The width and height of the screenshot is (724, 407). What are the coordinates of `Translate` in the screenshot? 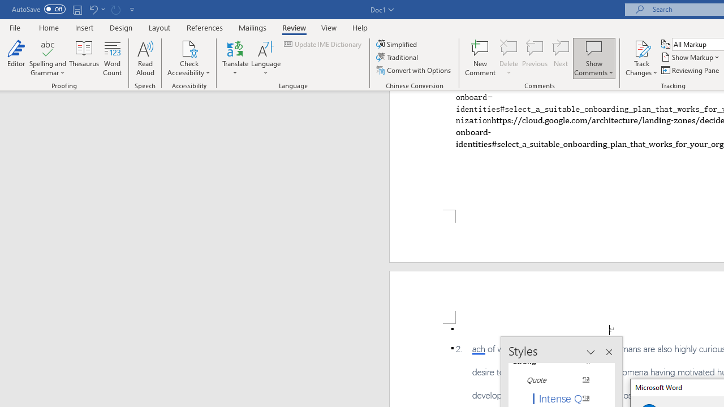 It's located at (235, 58).